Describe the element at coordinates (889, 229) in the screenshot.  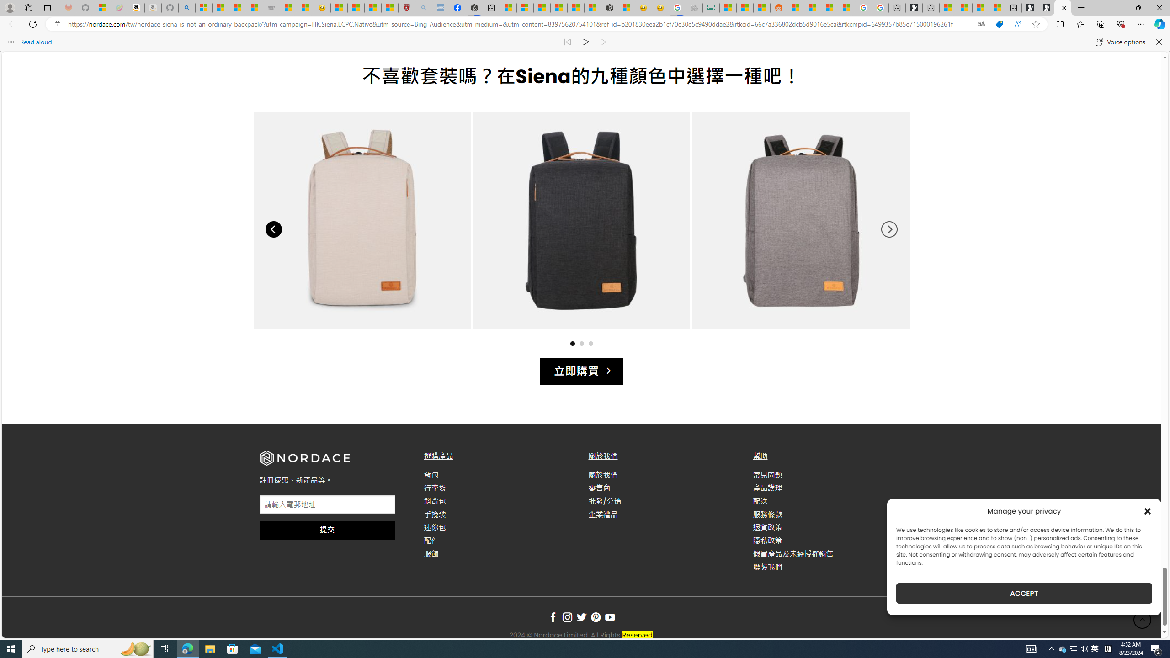
I see `Next` at that location.